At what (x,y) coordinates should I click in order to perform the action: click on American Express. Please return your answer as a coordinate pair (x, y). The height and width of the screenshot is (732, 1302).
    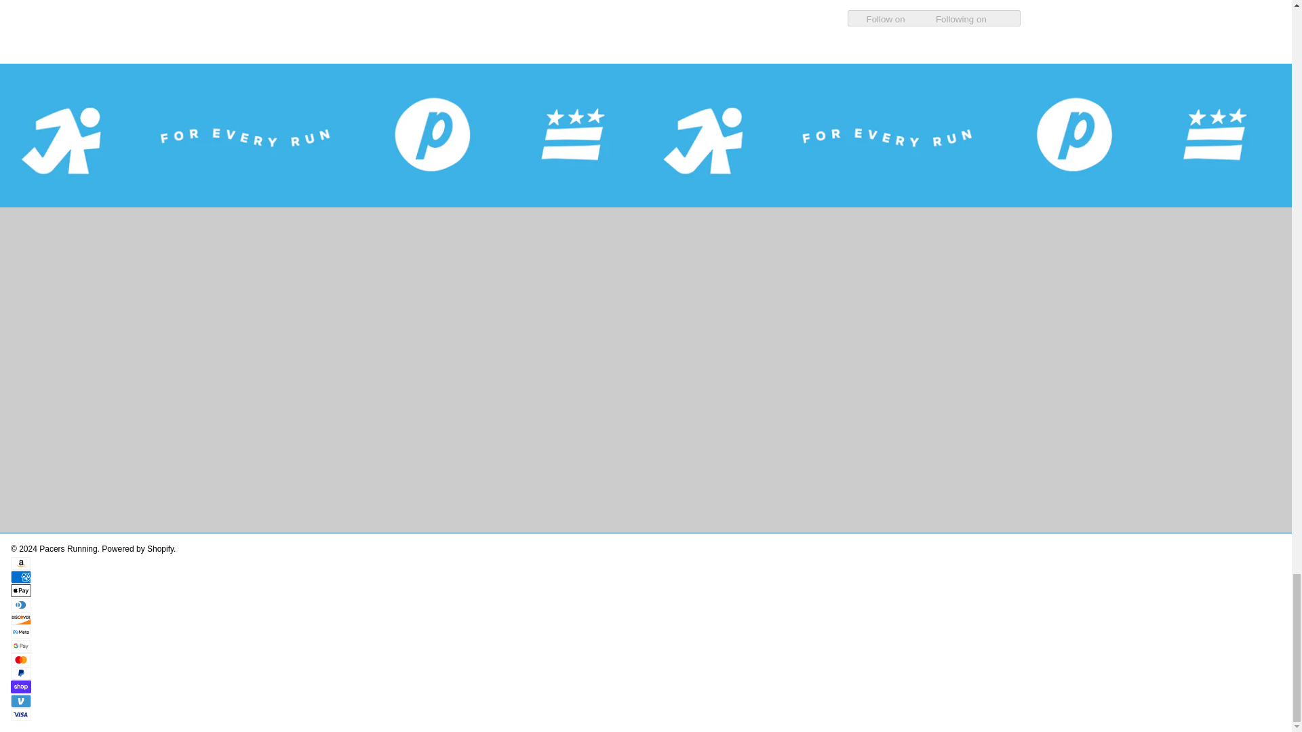
    Looking at the image, I should click on (20, 577).